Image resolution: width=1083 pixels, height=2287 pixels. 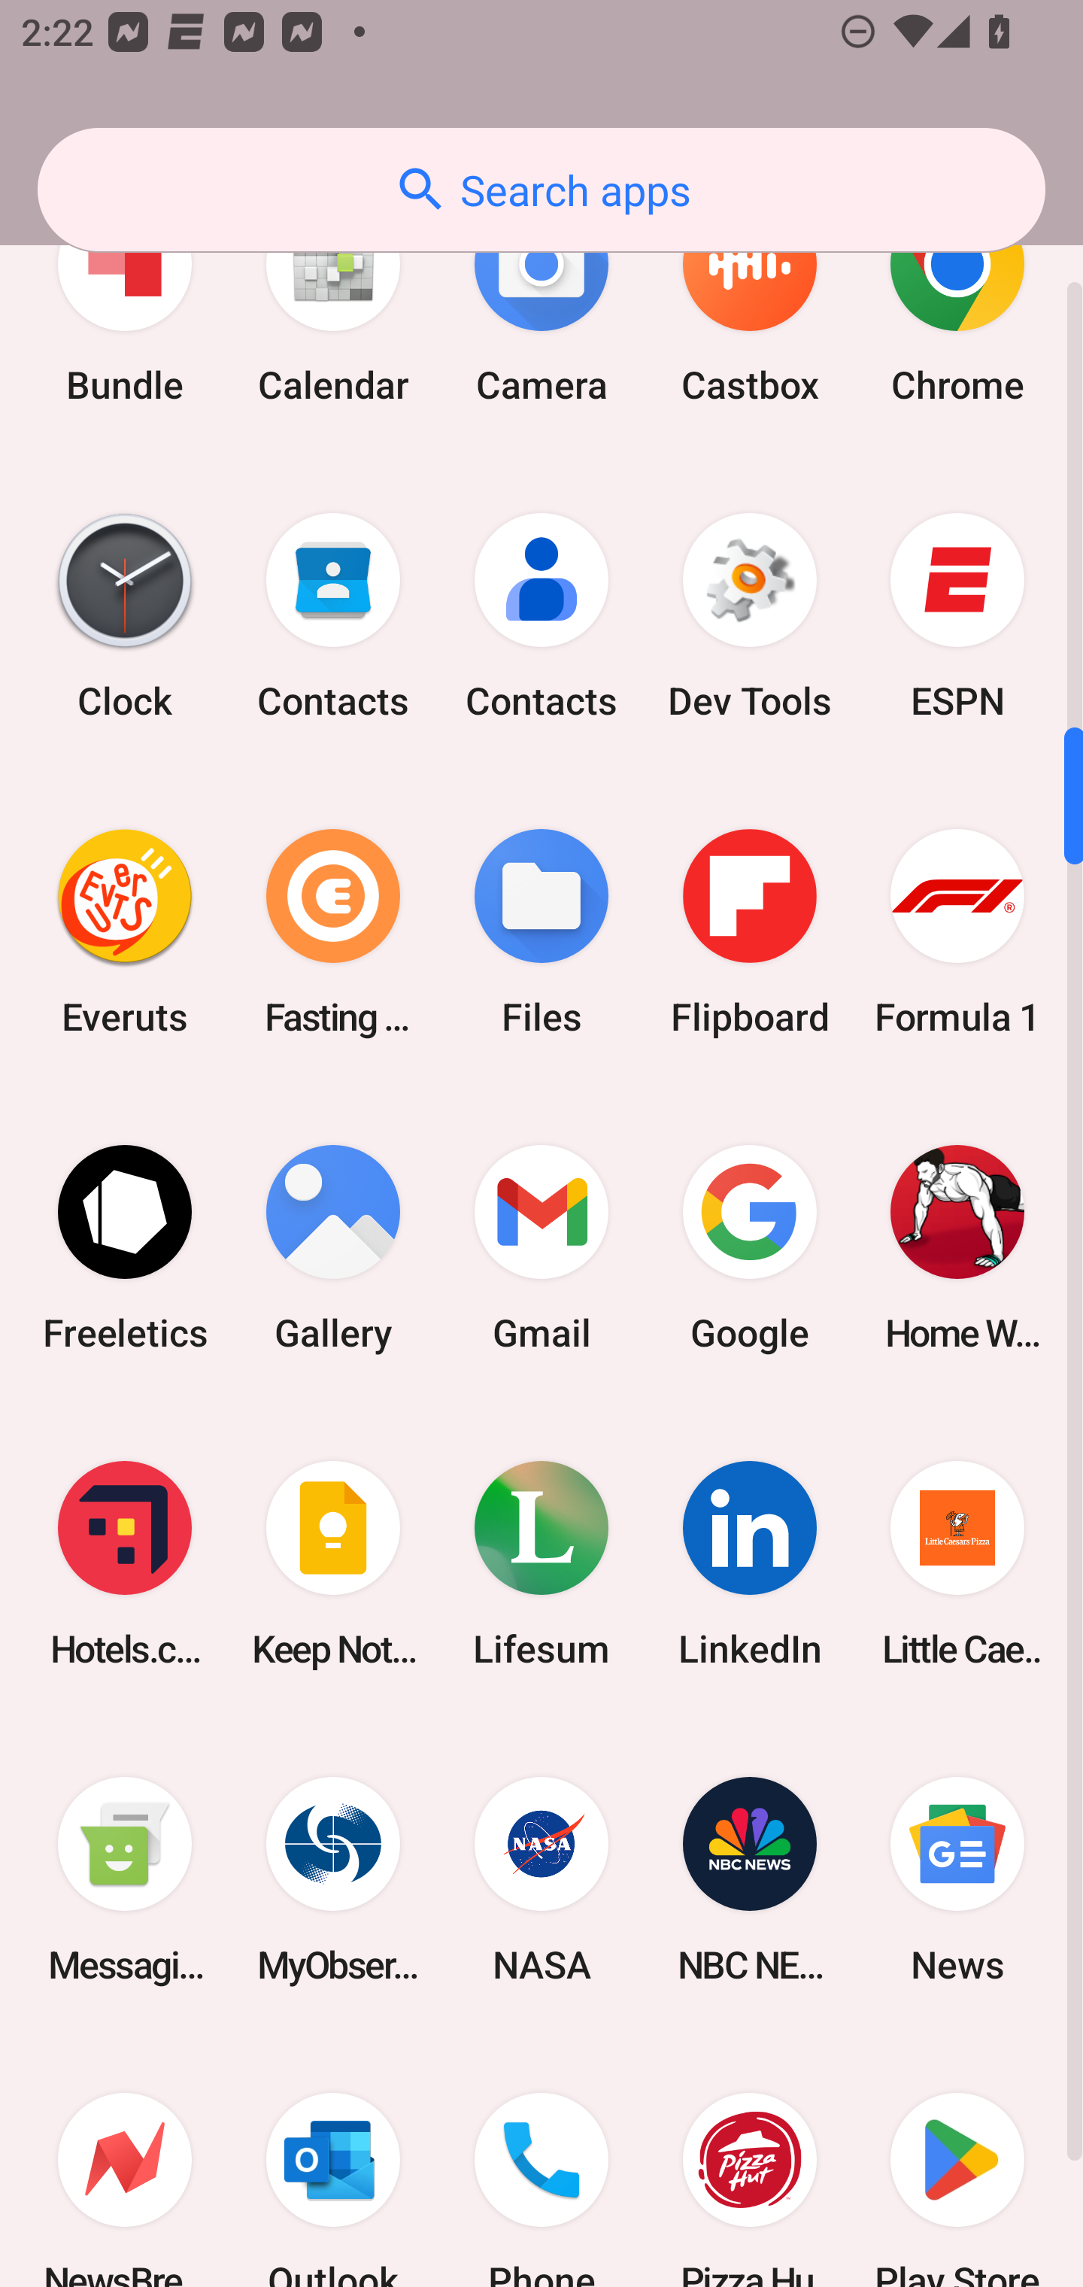 I want to click on Hotels.com, so click(x=125, y=1564).